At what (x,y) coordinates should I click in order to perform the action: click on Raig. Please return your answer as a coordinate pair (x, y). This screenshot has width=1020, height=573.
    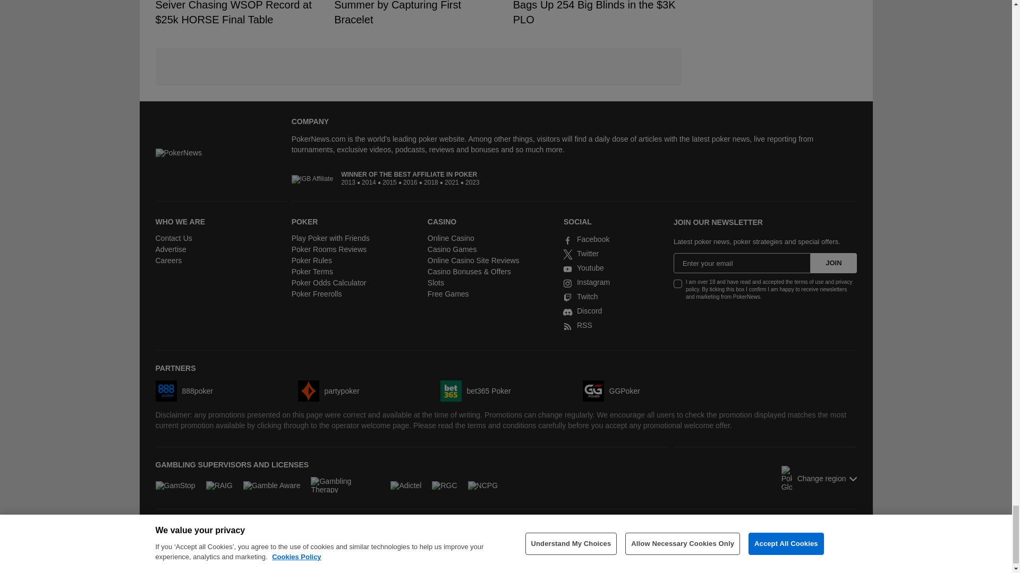
    Looking at the image, I should click on (219, 485).